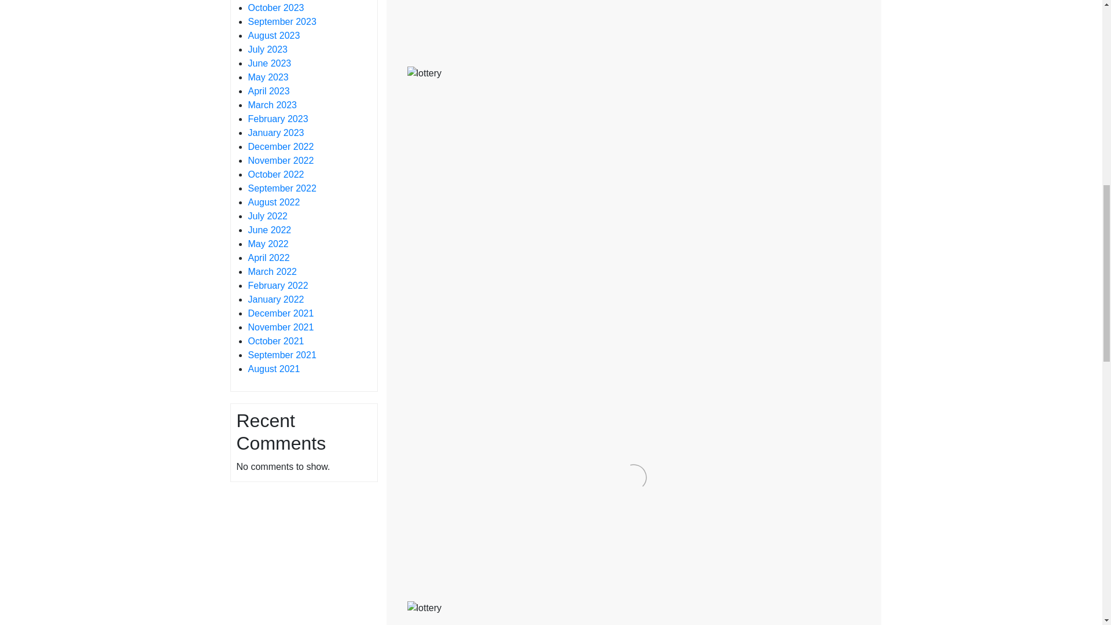 Image resolution: width=1111 pixels, height=625 pixels. I want to click on January 2023, so click(275, 133).